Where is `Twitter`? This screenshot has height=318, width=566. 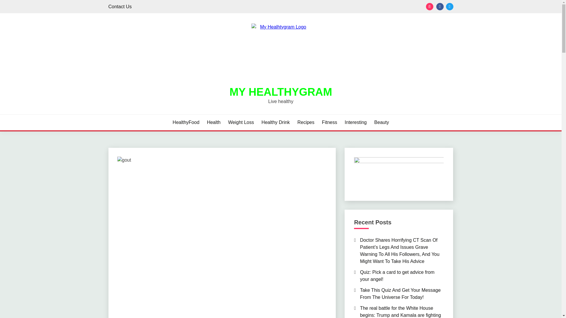 Twitter is located at coordinates (449, 6).